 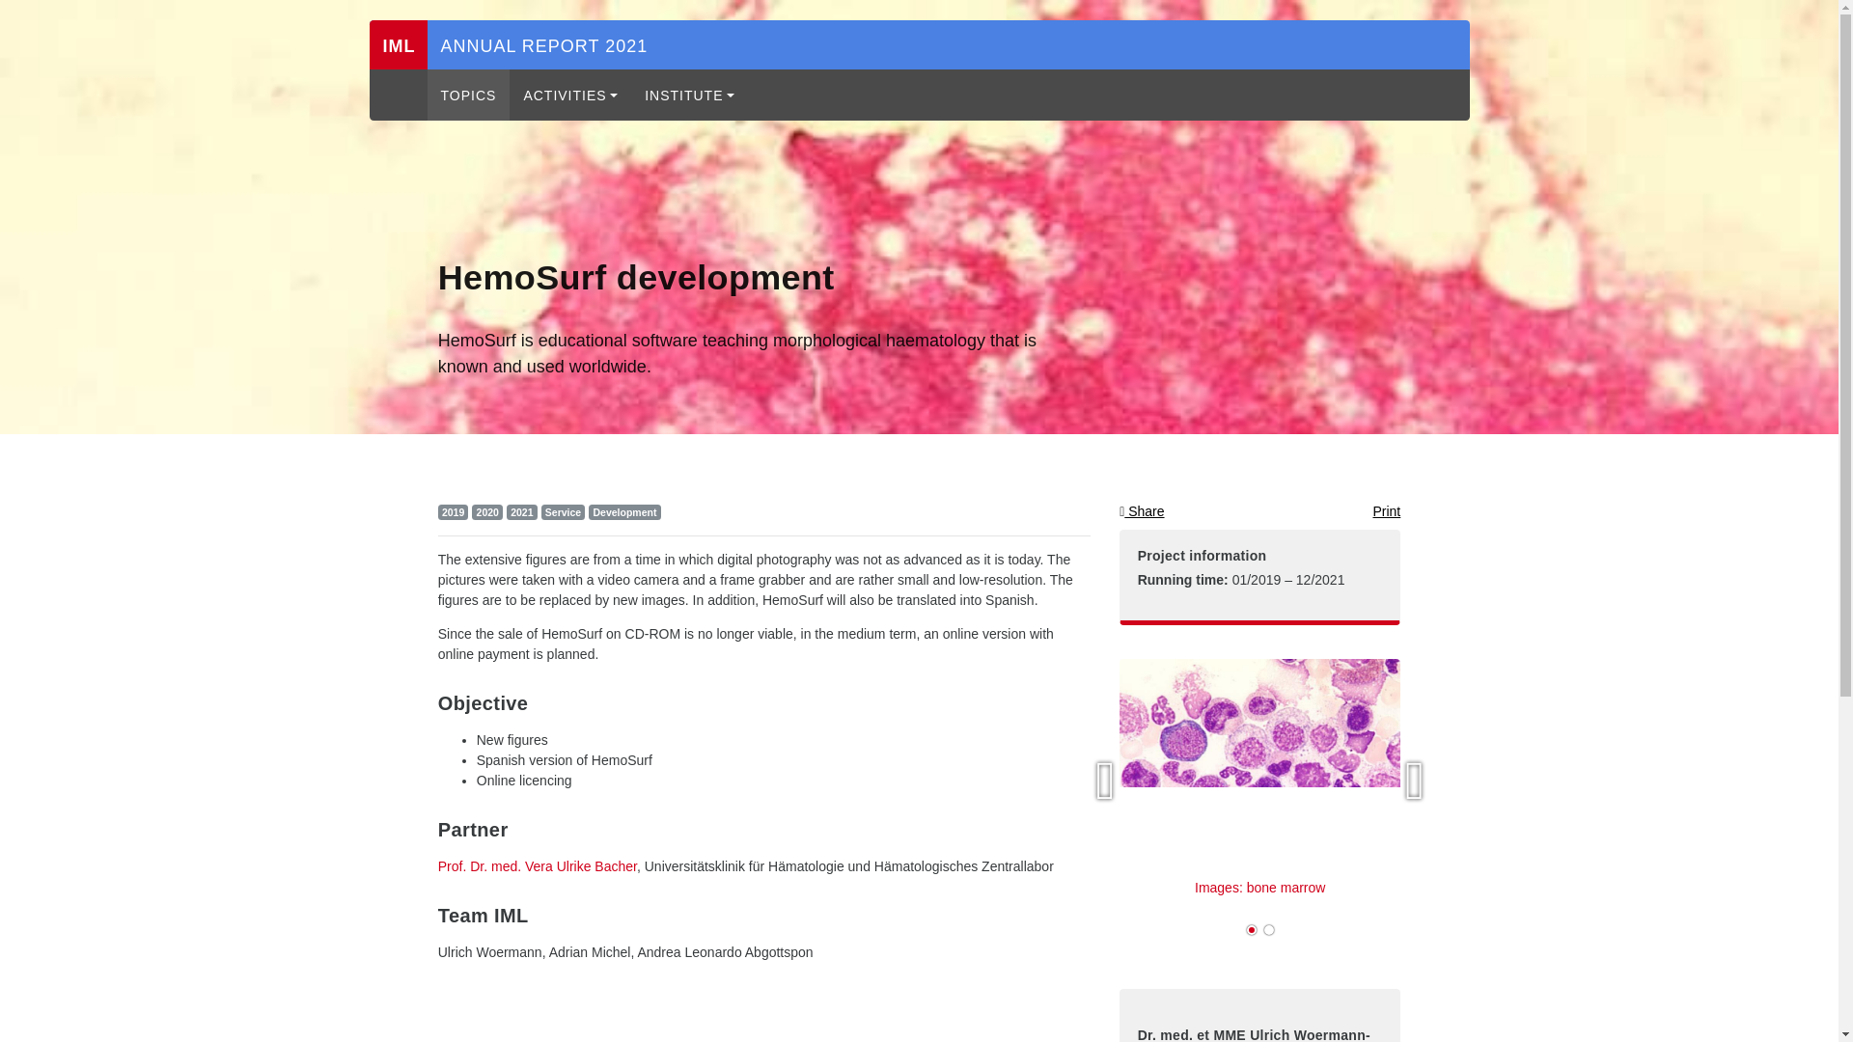 I want to click on Institute, so click(x=689, y=95).